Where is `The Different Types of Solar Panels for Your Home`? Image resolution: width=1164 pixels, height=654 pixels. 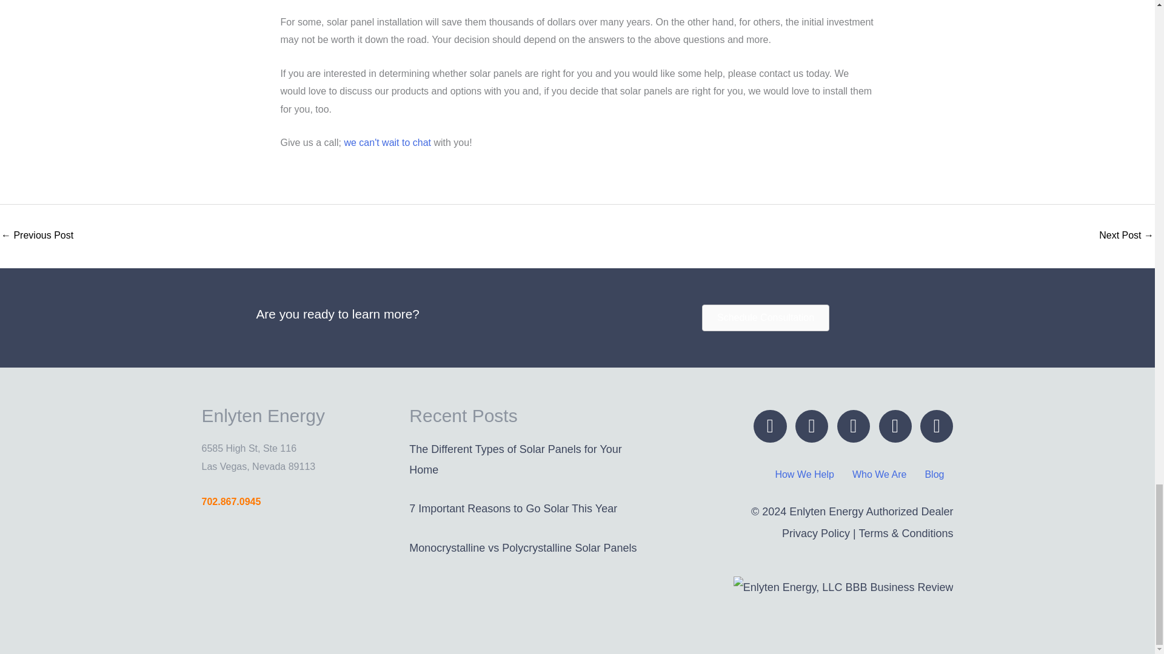
The Different Types of Solar Panels for Your Home is located at coordinates (515, 459).